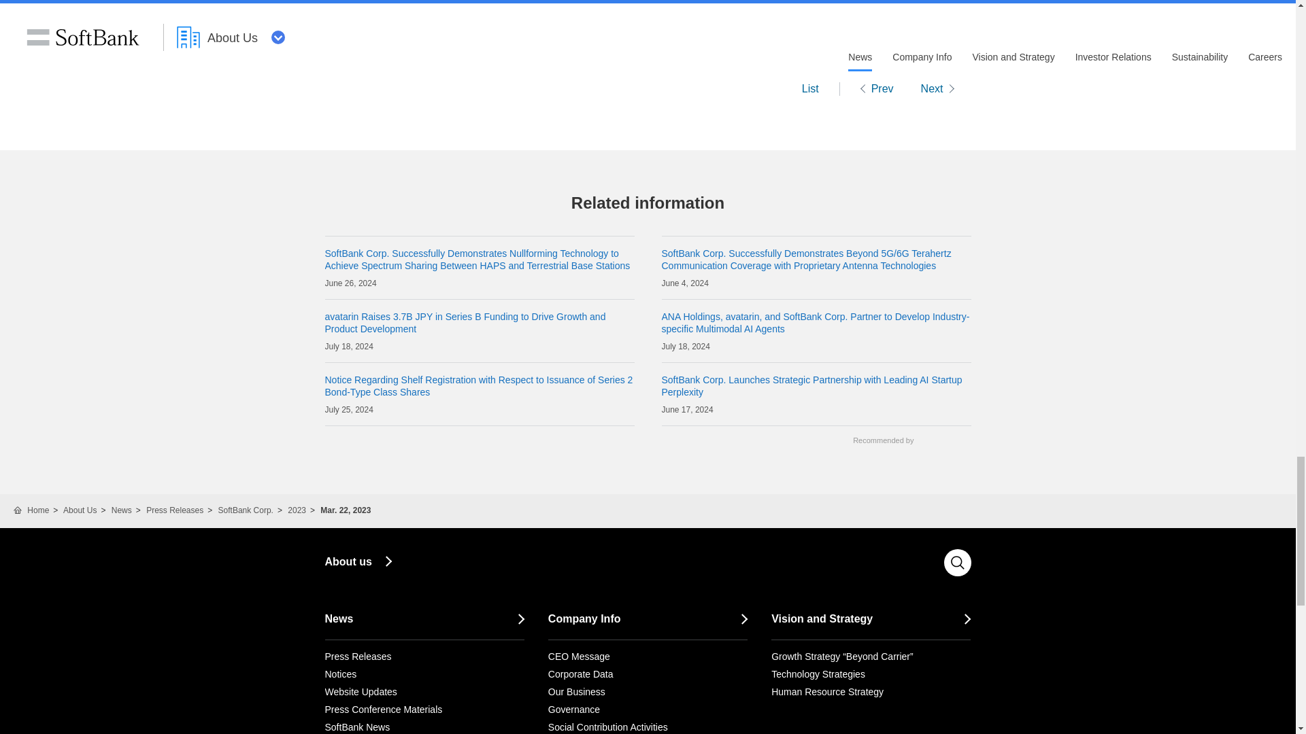  I want to click on 7, so click(815, 347).